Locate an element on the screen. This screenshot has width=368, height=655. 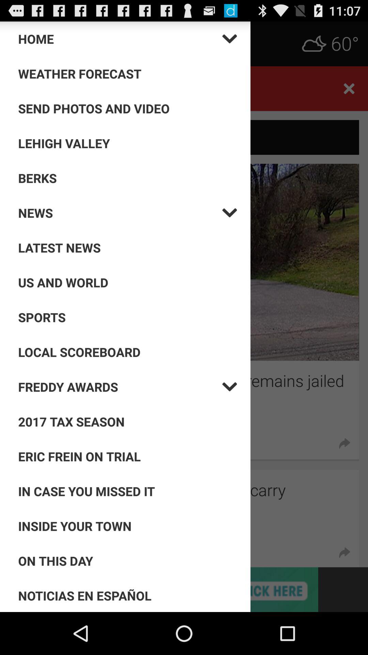
select the option above berks is located at coordinates (127, 143).